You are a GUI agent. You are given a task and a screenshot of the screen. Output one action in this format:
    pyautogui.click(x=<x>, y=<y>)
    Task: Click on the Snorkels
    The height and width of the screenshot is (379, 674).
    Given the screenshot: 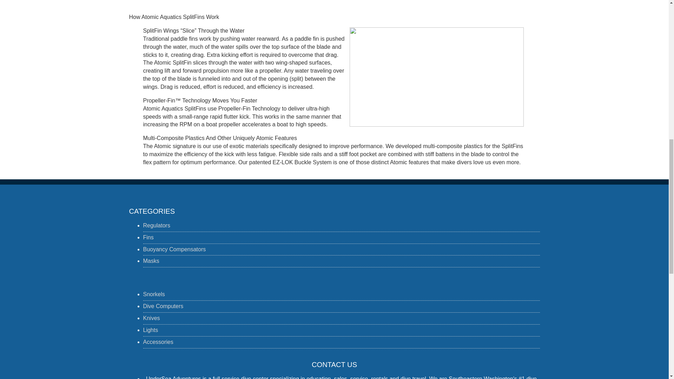 What is the action you would take?
    pyautogui.click(x=154, y=294)
    